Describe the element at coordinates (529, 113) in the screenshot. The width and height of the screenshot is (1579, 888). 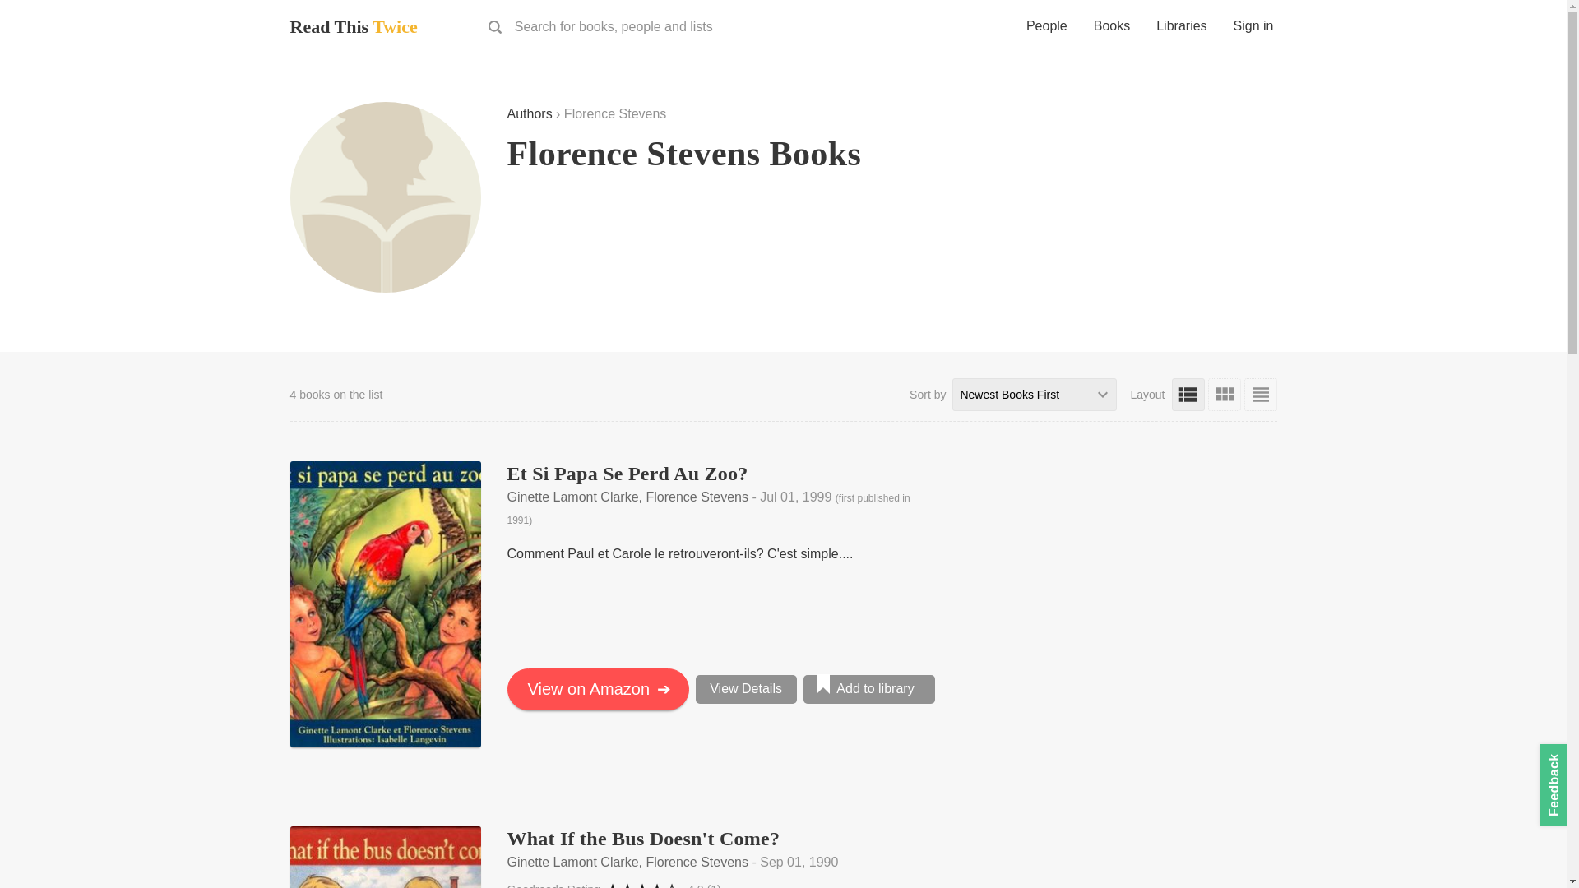
I see `Authors` at that location.